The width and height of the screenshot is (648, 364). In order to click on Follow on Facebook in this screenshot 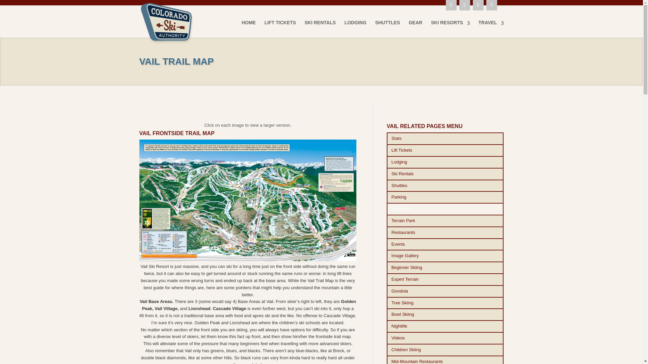, I will do `click(464, 5)`.